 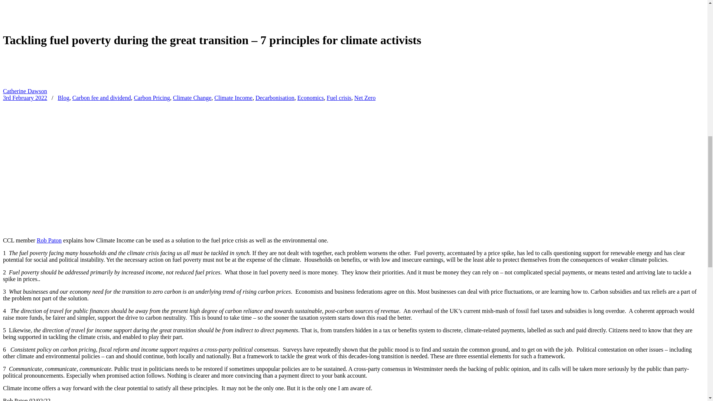 I want to click on 1:49 pm, so click(x=25, y=98).